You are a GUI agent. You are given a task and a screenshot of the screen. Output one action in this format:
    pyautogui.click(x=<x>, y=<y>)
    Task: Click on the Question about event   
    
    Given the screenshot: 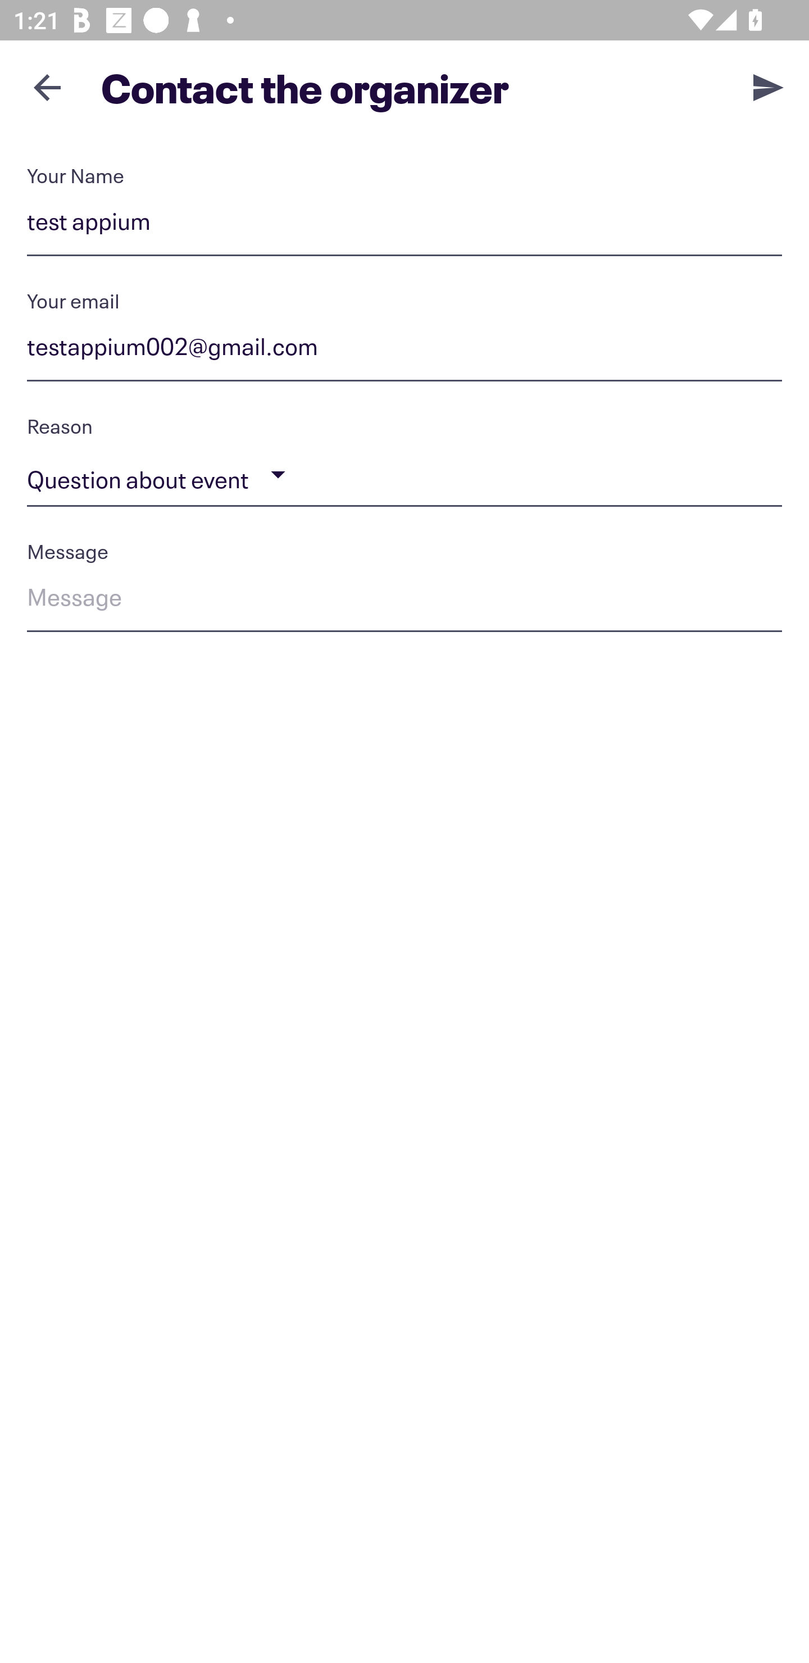 What is the action you would take?
    pyautogui.click(x=404, y=475)
    